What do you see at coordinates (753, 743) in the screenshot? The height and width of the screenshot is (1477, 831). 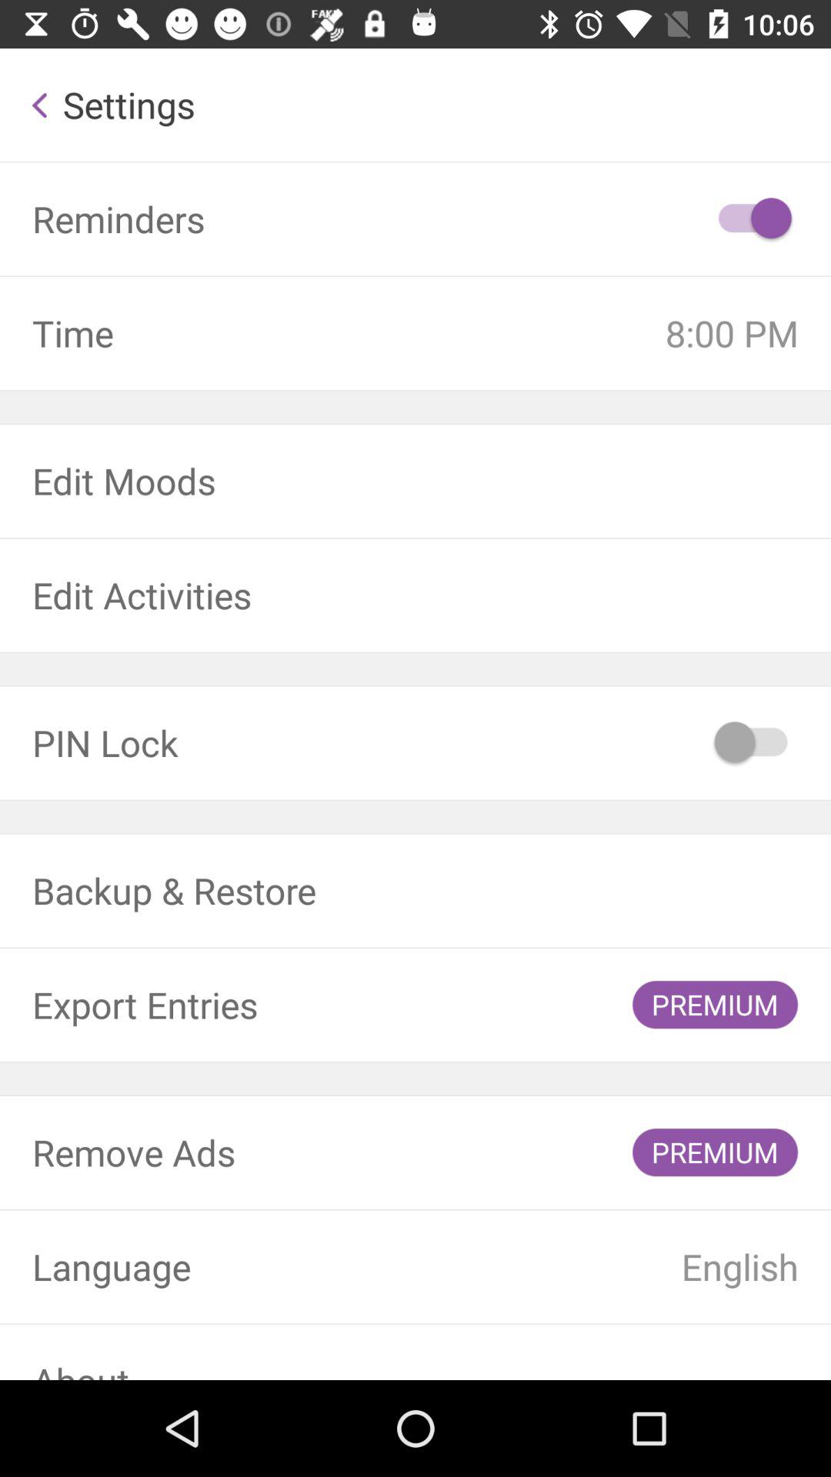 I see `activate pin lock` at bounding box center [753, 743].